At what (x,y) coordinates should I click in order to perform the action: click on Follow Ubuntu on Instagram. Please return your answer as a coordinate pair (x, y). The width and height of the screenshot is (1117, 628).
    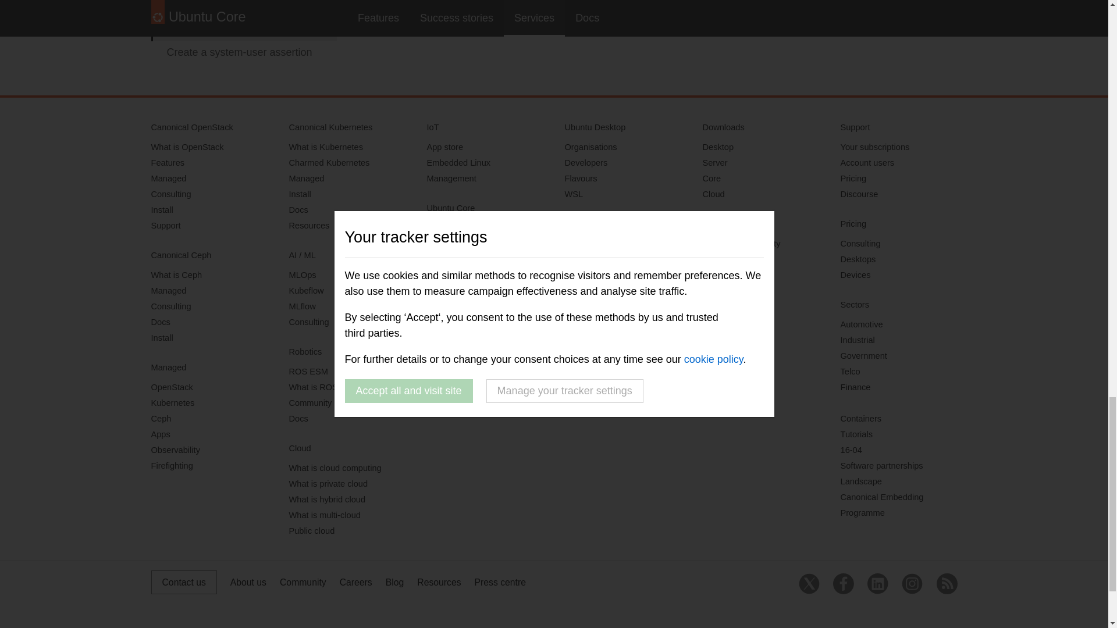
    Looking at the image, I should click on (912, 584).